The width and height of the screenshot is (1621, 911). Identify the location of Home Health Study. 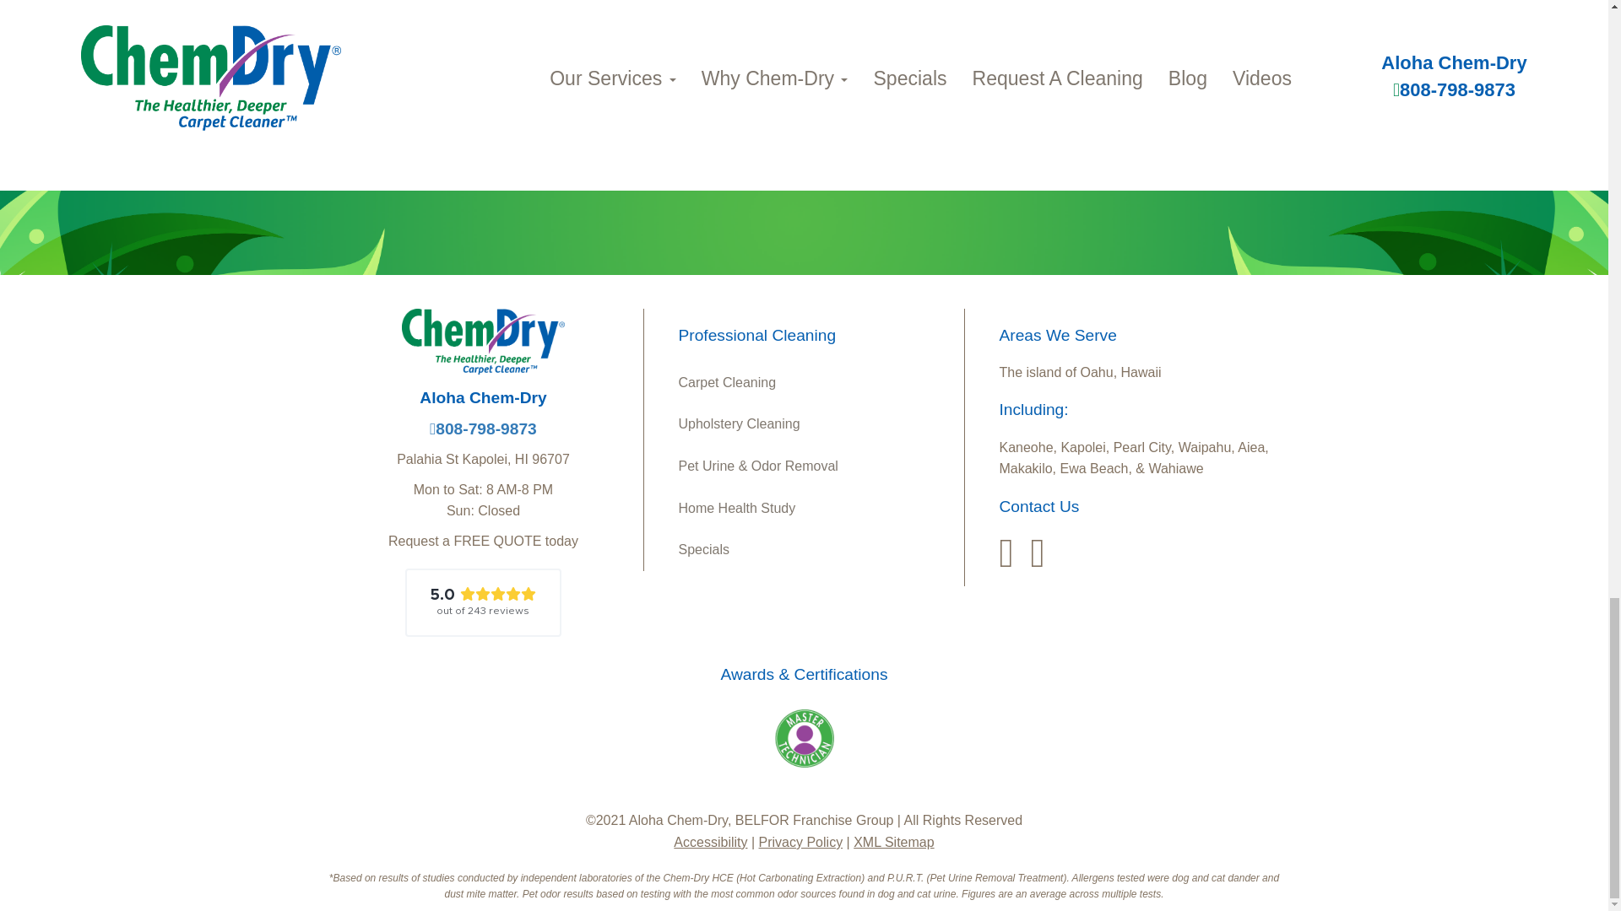
(814, 508).